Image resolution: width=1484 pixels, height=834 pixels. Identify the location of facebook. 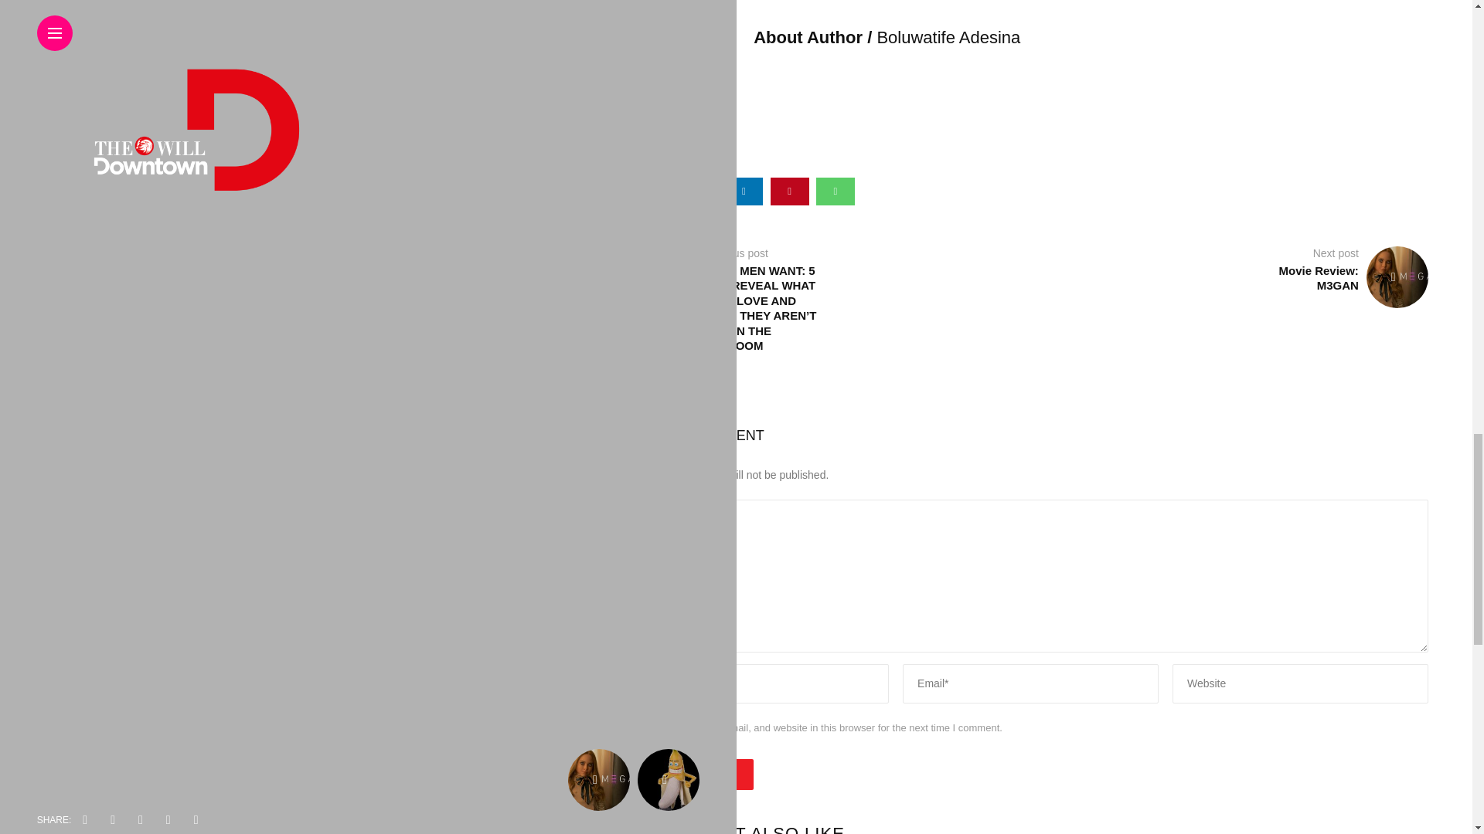
(652, 192).